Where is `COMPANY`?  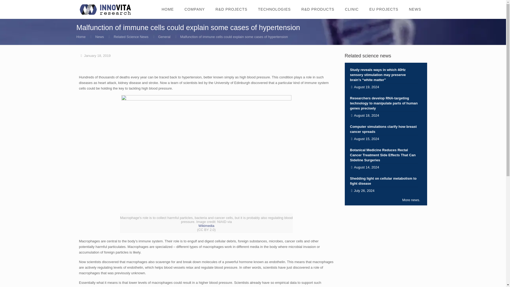 COMPANY is located at coordinates (194, 9).